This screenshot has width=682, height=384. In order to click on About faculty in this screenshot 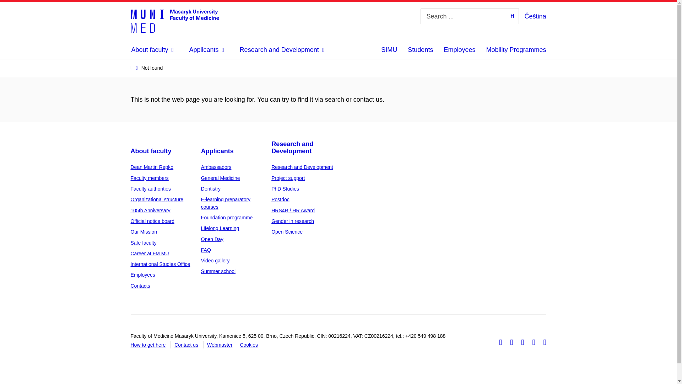, I will do `click(151, 151)`.